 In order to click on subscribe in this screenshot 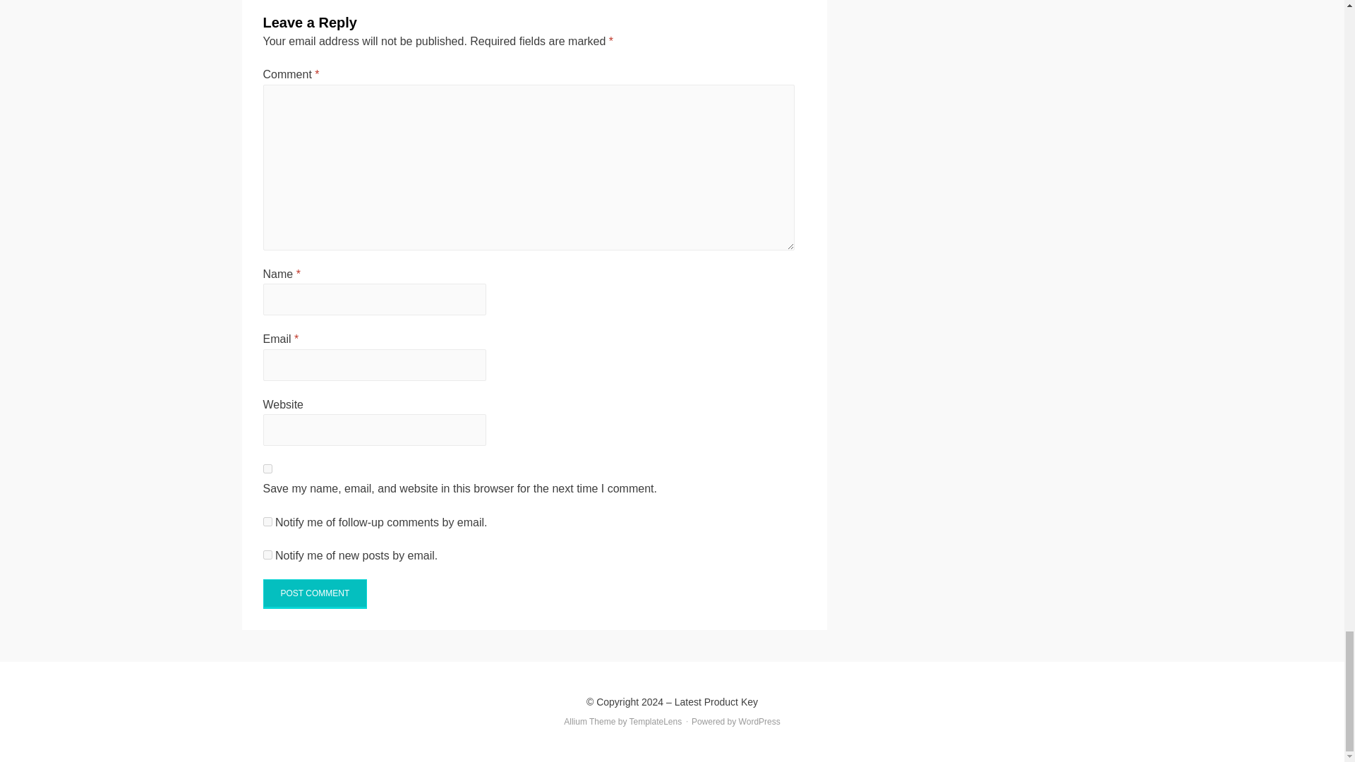, I will do `click(267, 555)`.